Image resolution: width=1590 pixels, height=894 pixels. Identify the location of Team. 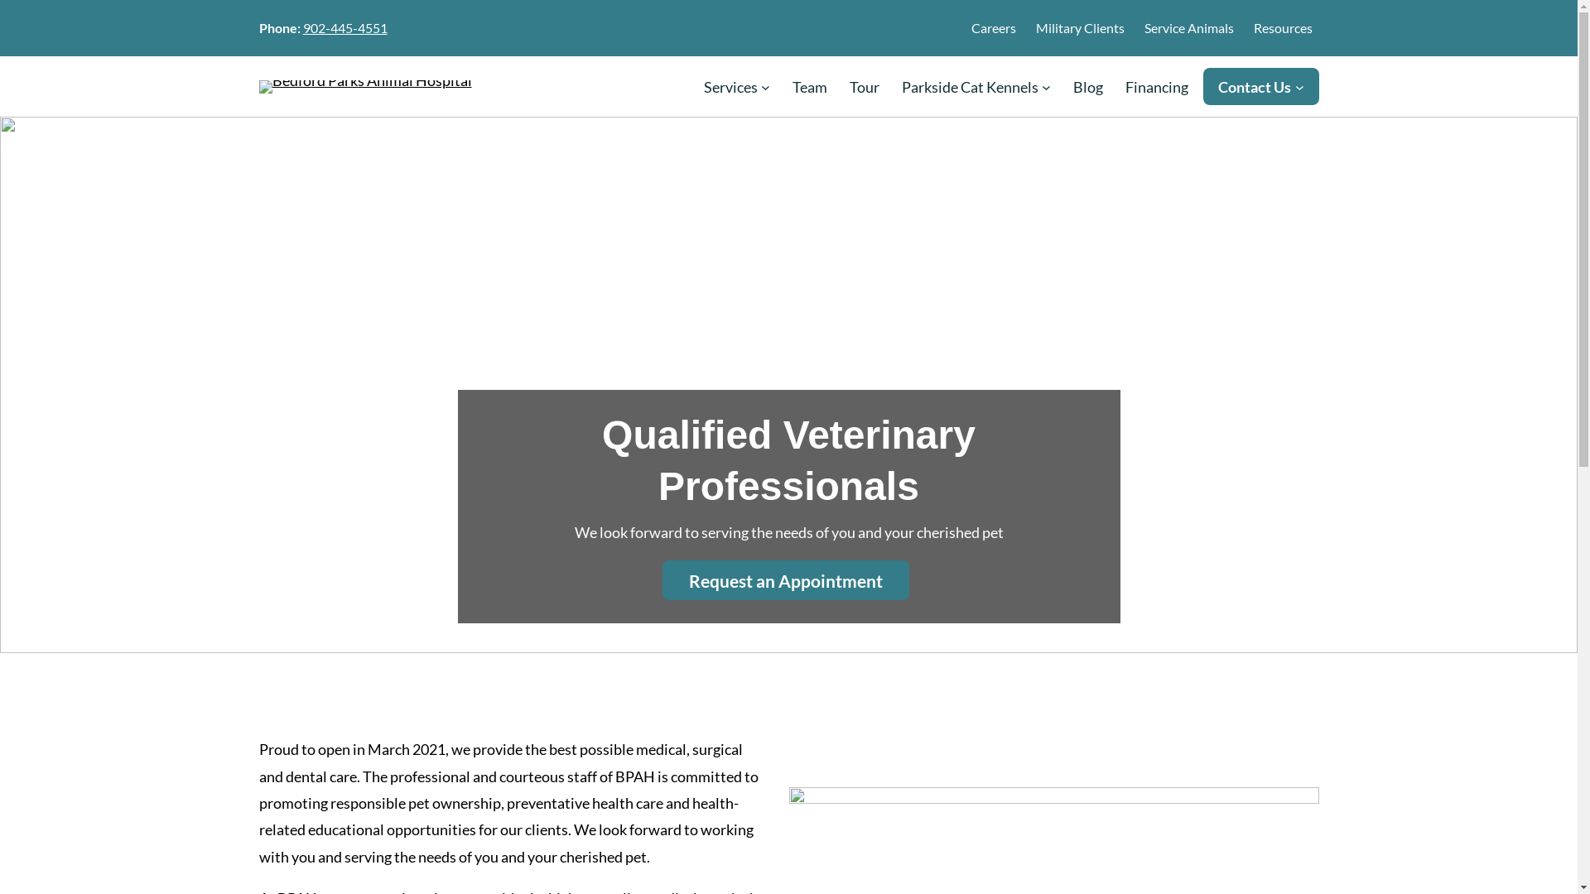
(810, 87).